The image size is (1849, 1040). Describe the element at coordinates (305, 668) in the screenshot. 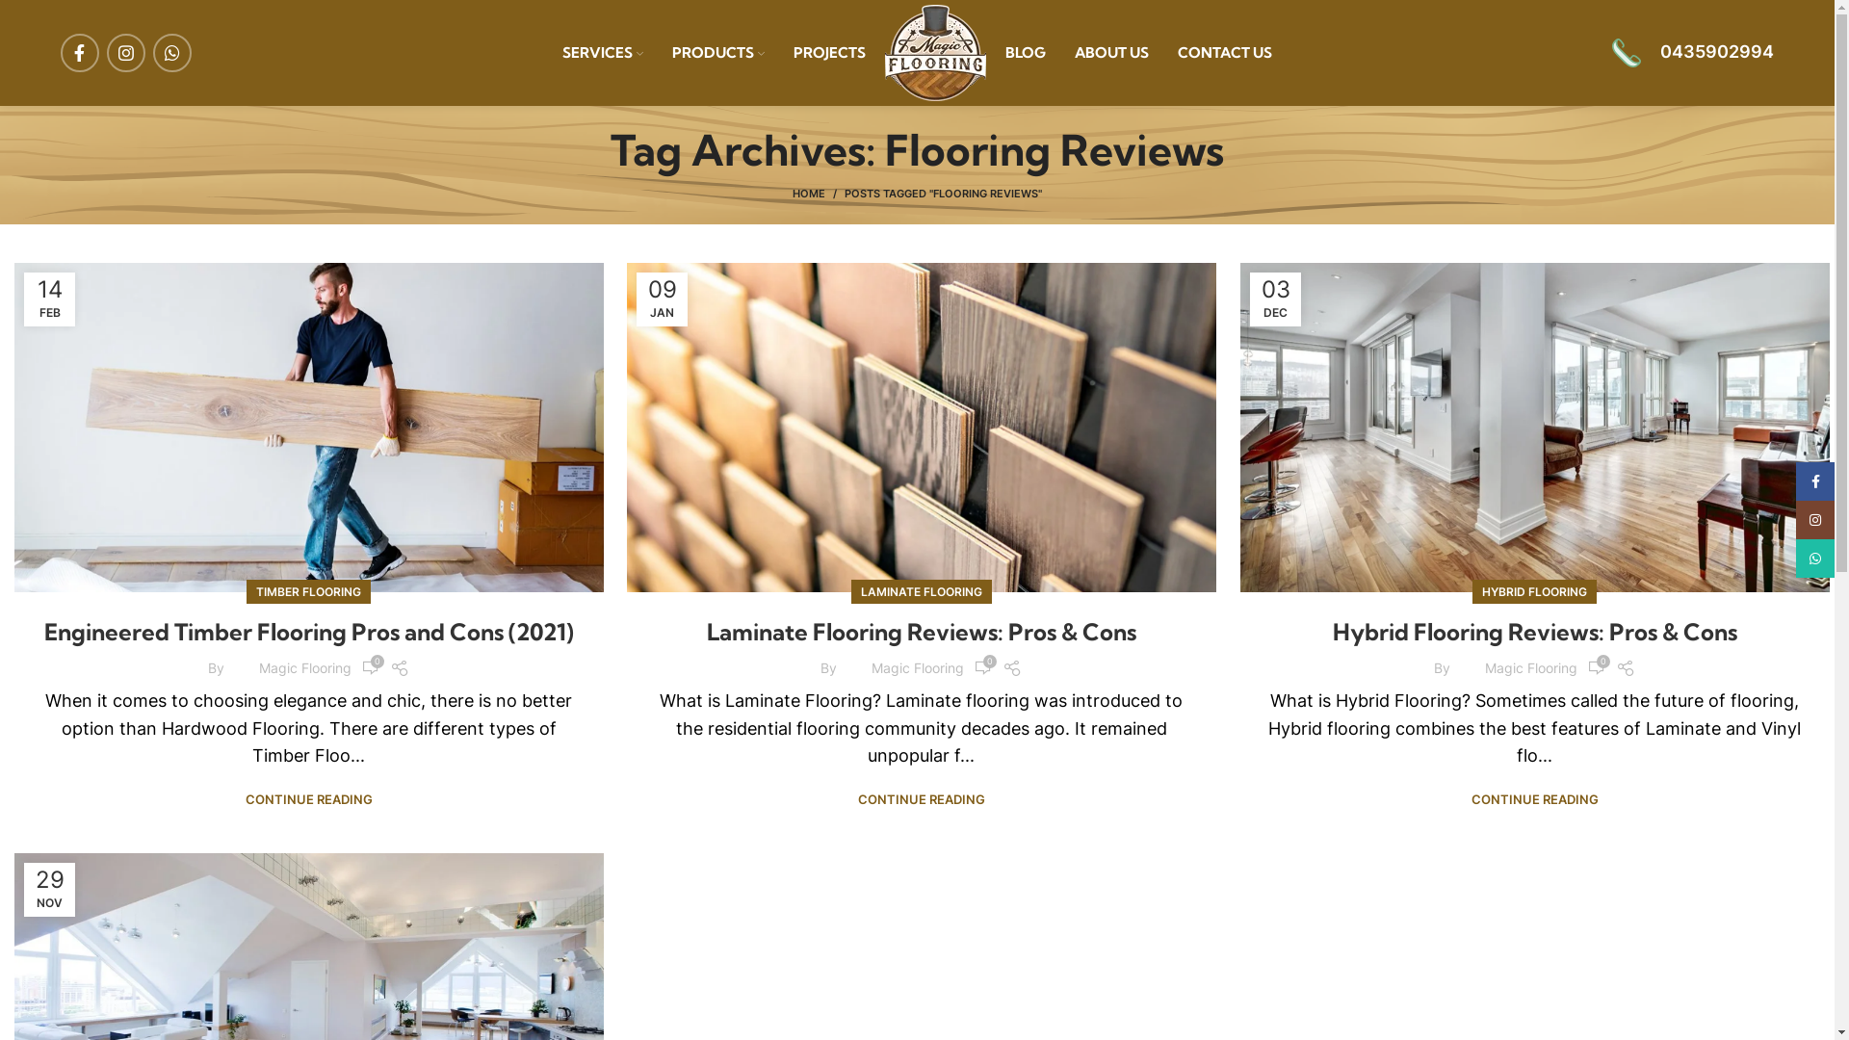

I see `Magic Flooring` at that location.